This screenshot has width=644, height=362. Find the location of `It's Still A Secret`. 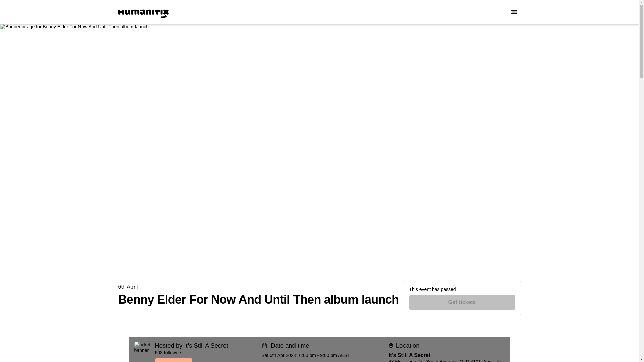

It's Still A Secret is located at coordinates (206, 345).